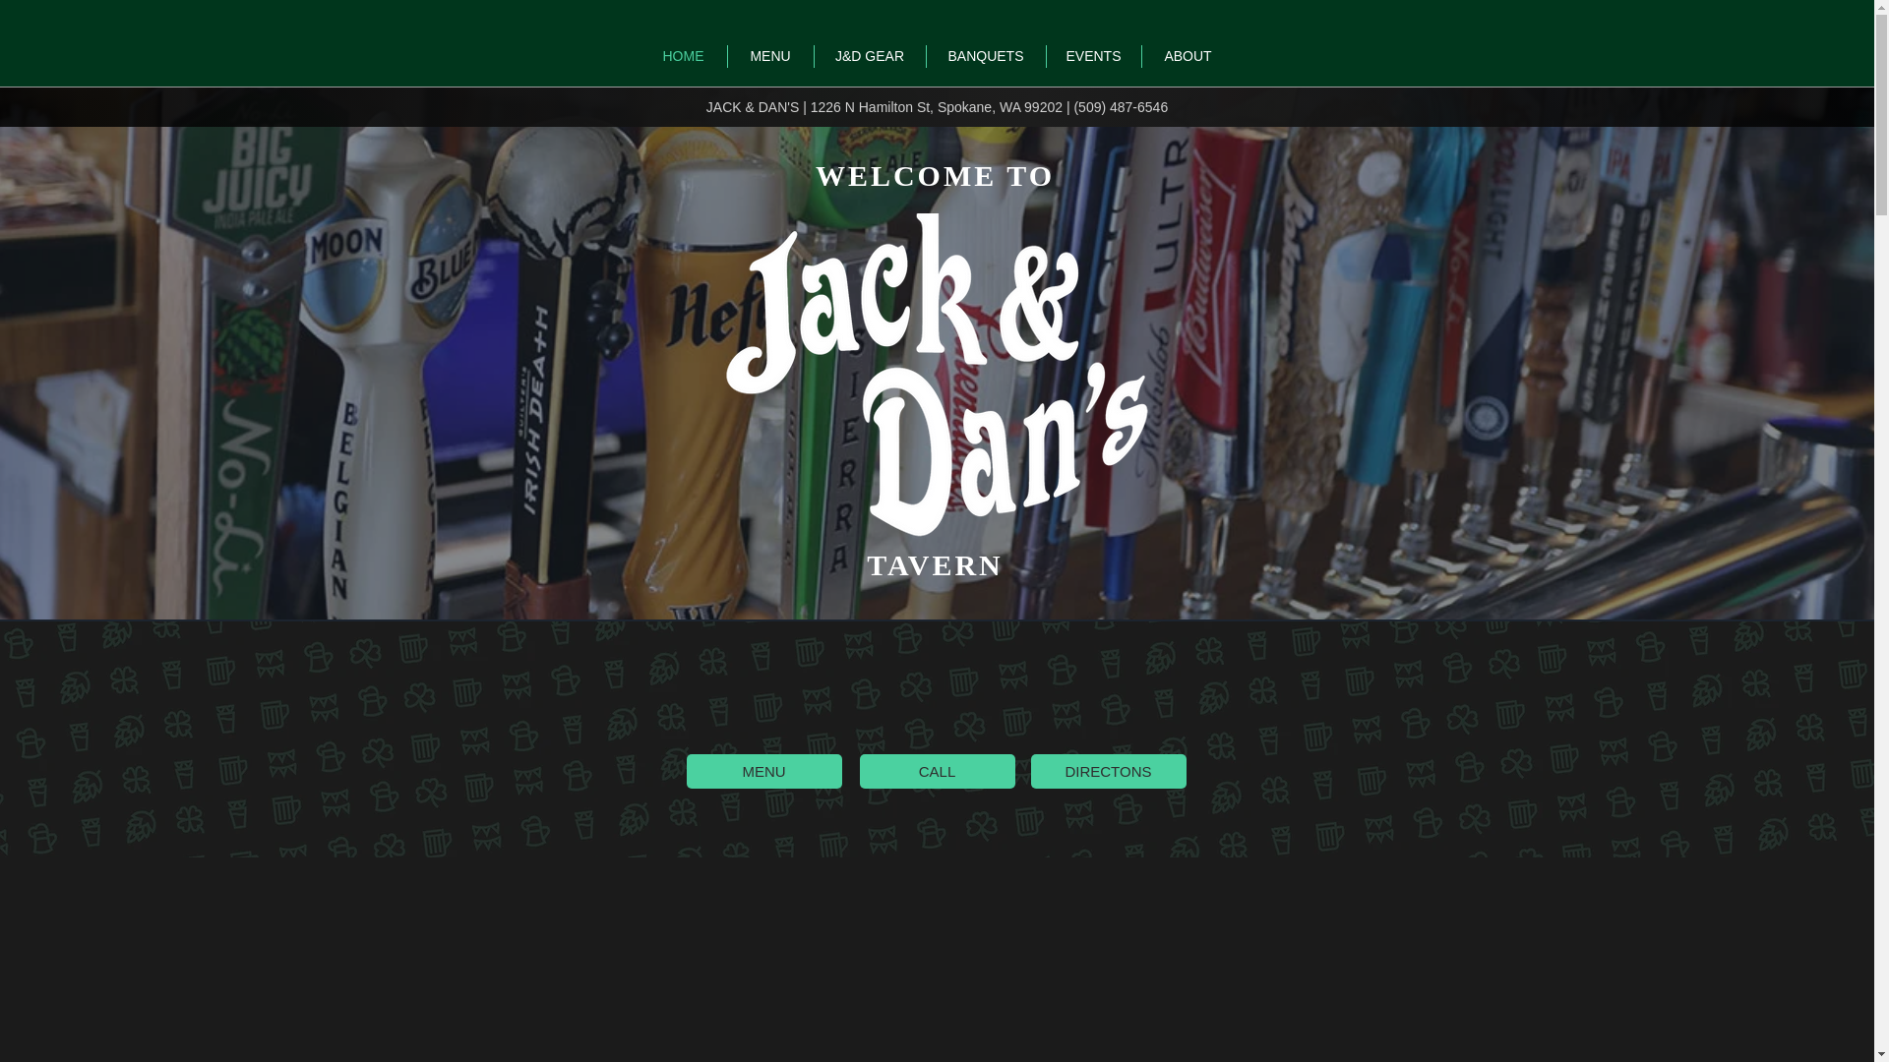 The width and height of the screenshot is (1889, 1062). Describe the element at coordinates (764, 771) in the screenshot. I see `MENU` at that location.